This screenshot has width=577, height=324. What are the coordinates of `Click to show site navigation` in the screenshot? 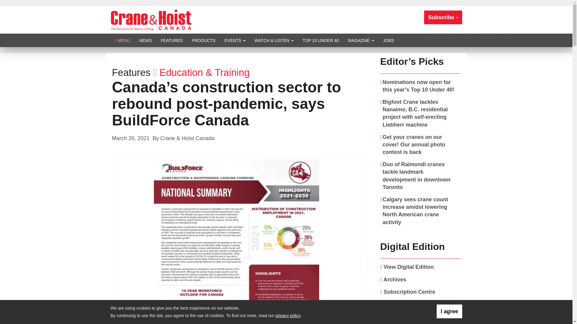 It's located at (123, 40).